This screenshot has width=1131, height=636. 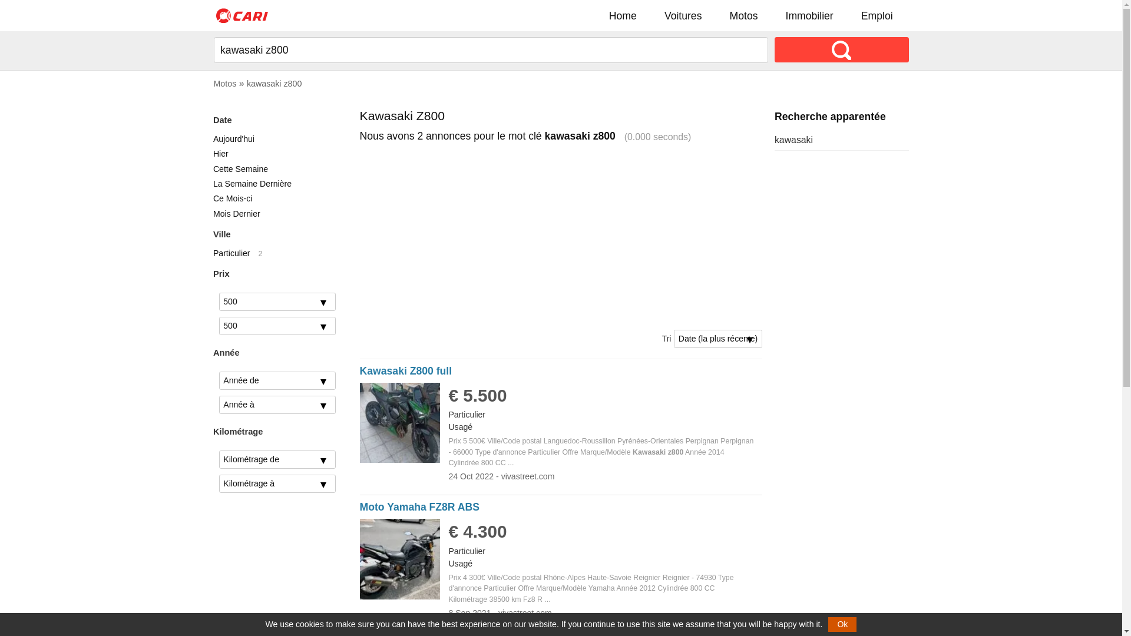 What do you see at coordinates (401, 596) in the screenshot?
I see `Moto Yamaha FZ8R ABS` at bounding box center [401, 596].